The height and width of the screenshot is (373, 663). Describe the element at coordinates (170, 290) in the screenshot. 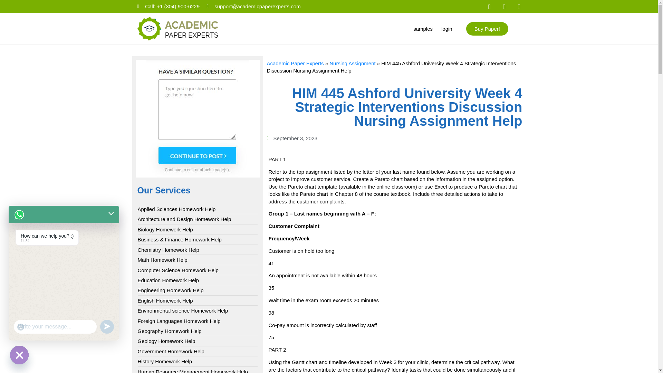

I see `Engineering Homework Help` at that location.